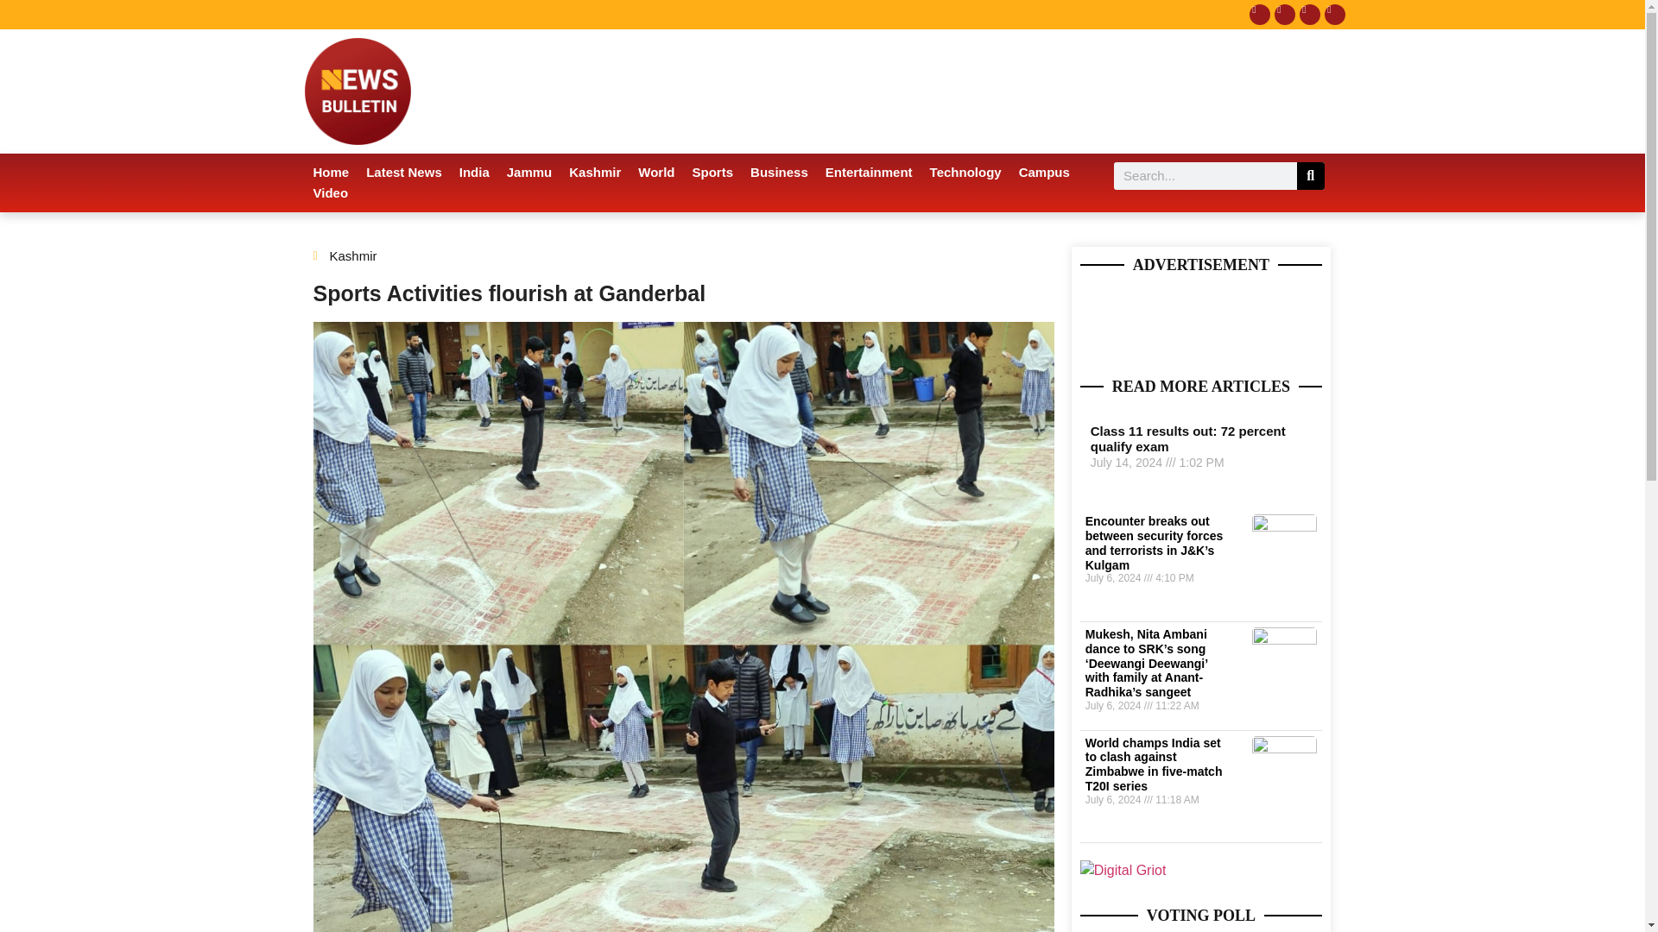 The width and height of the screenshot is (1658, 932). What do you see at coordinates (713, 172) in the screenshot?
I see `Sports` at bounding box center [713, 172].